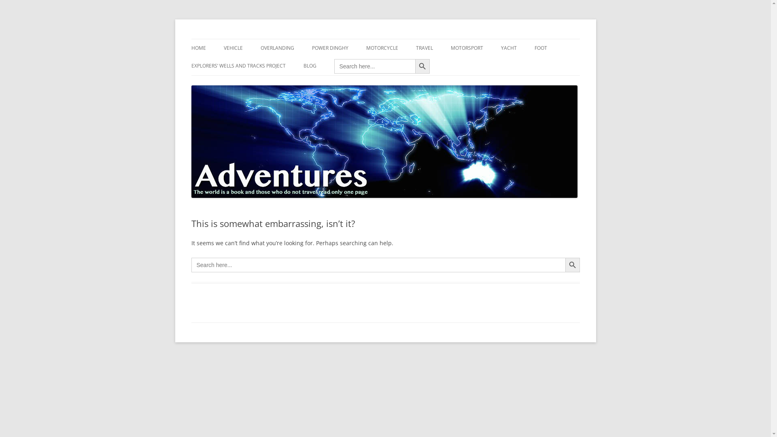 The height and width of the screenshot is (437, 777). What do you see at coordinates (422, 66) in the screenshot?
I see `Search Button` at bounding box center [422, 66].